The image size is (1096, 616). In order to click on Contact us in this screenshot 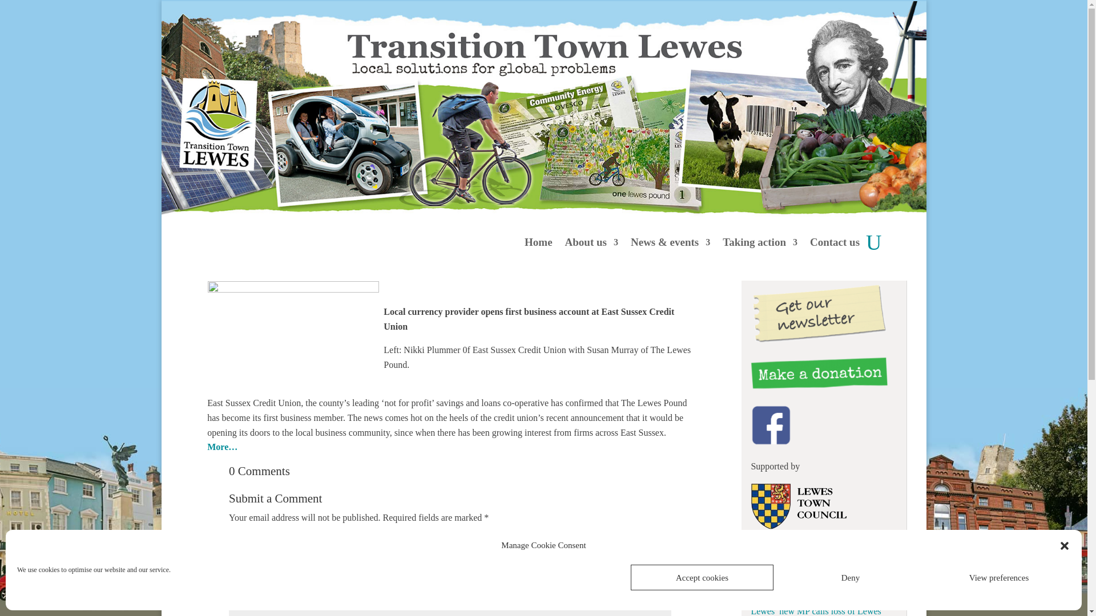, I will do `click(835, 242)`.